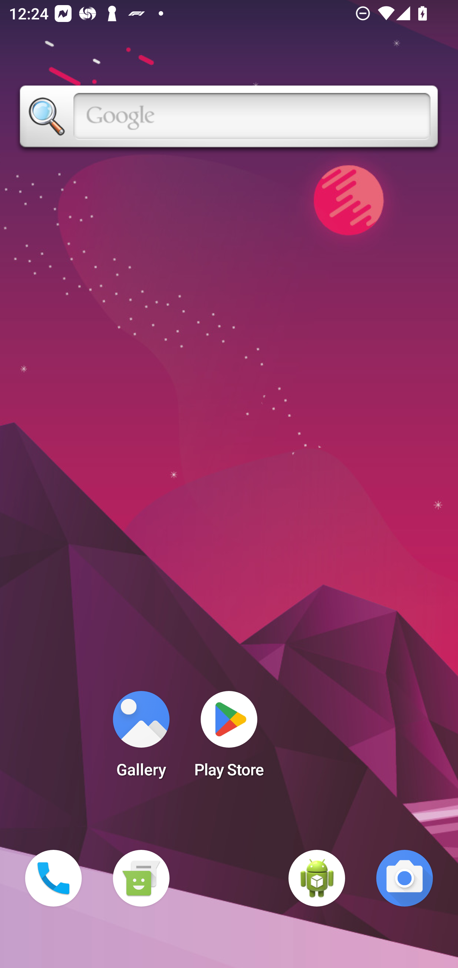  What do you see at coordinates (229, 738) in the screenshot?
I see `Play Store` at bounding box center [229, 738].